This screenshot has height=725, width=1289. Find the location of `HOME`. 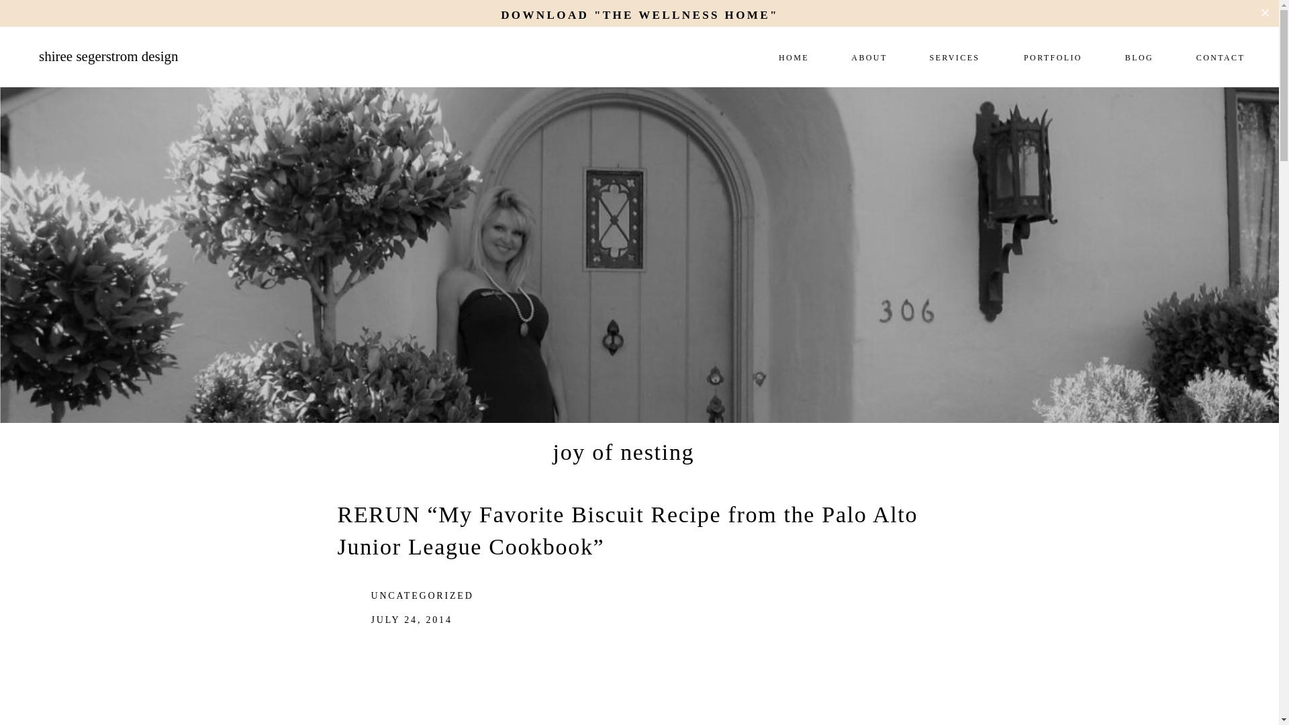

HOME is located at coordinates (794, 56).